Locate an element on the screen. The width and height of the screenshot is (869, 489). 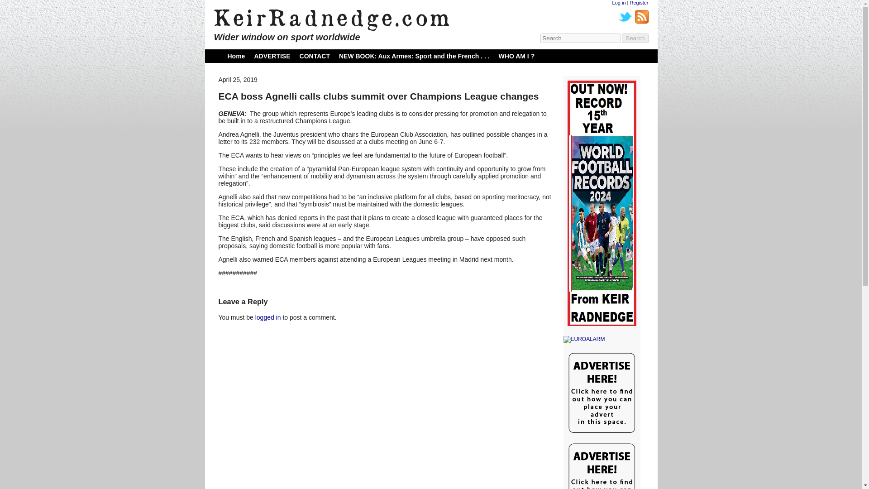
NEW BOOK: Aux Armes: Sport and the French . . . is located at coordinates (414, 56).